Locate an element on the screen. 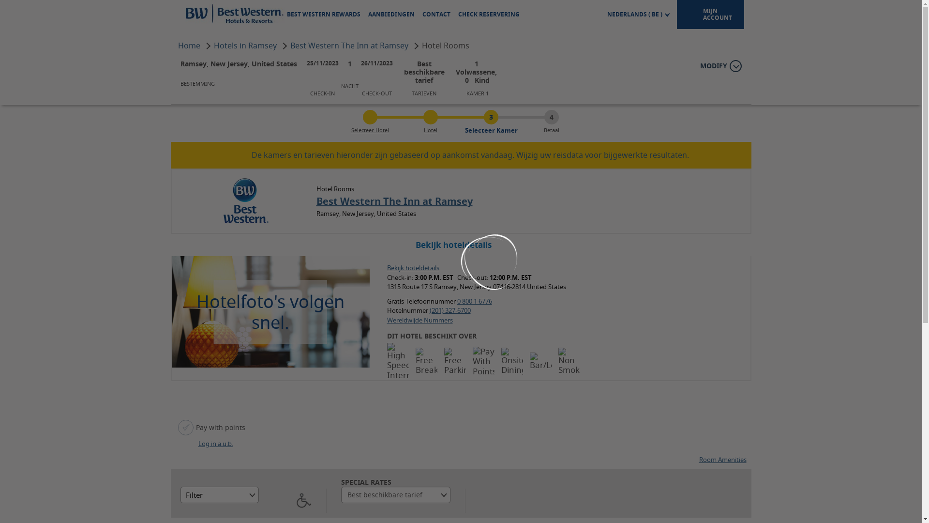  Hotels in Ramsey is located at coordinates (246, 46).